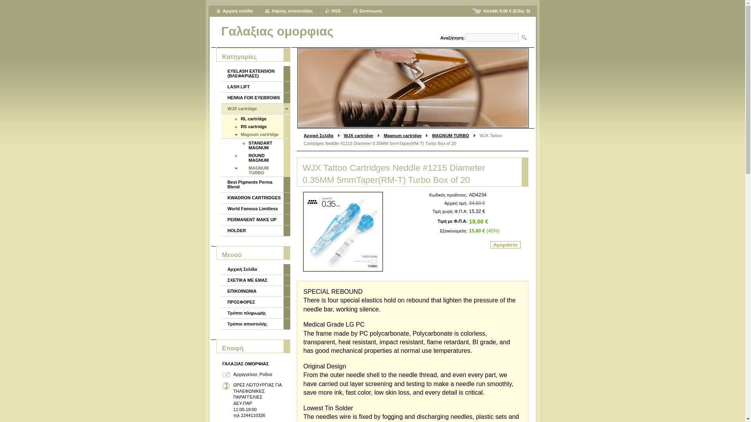  Describe the element at coordinates (253, 127) in the screenshot. I see `RS cartridge` at that location.